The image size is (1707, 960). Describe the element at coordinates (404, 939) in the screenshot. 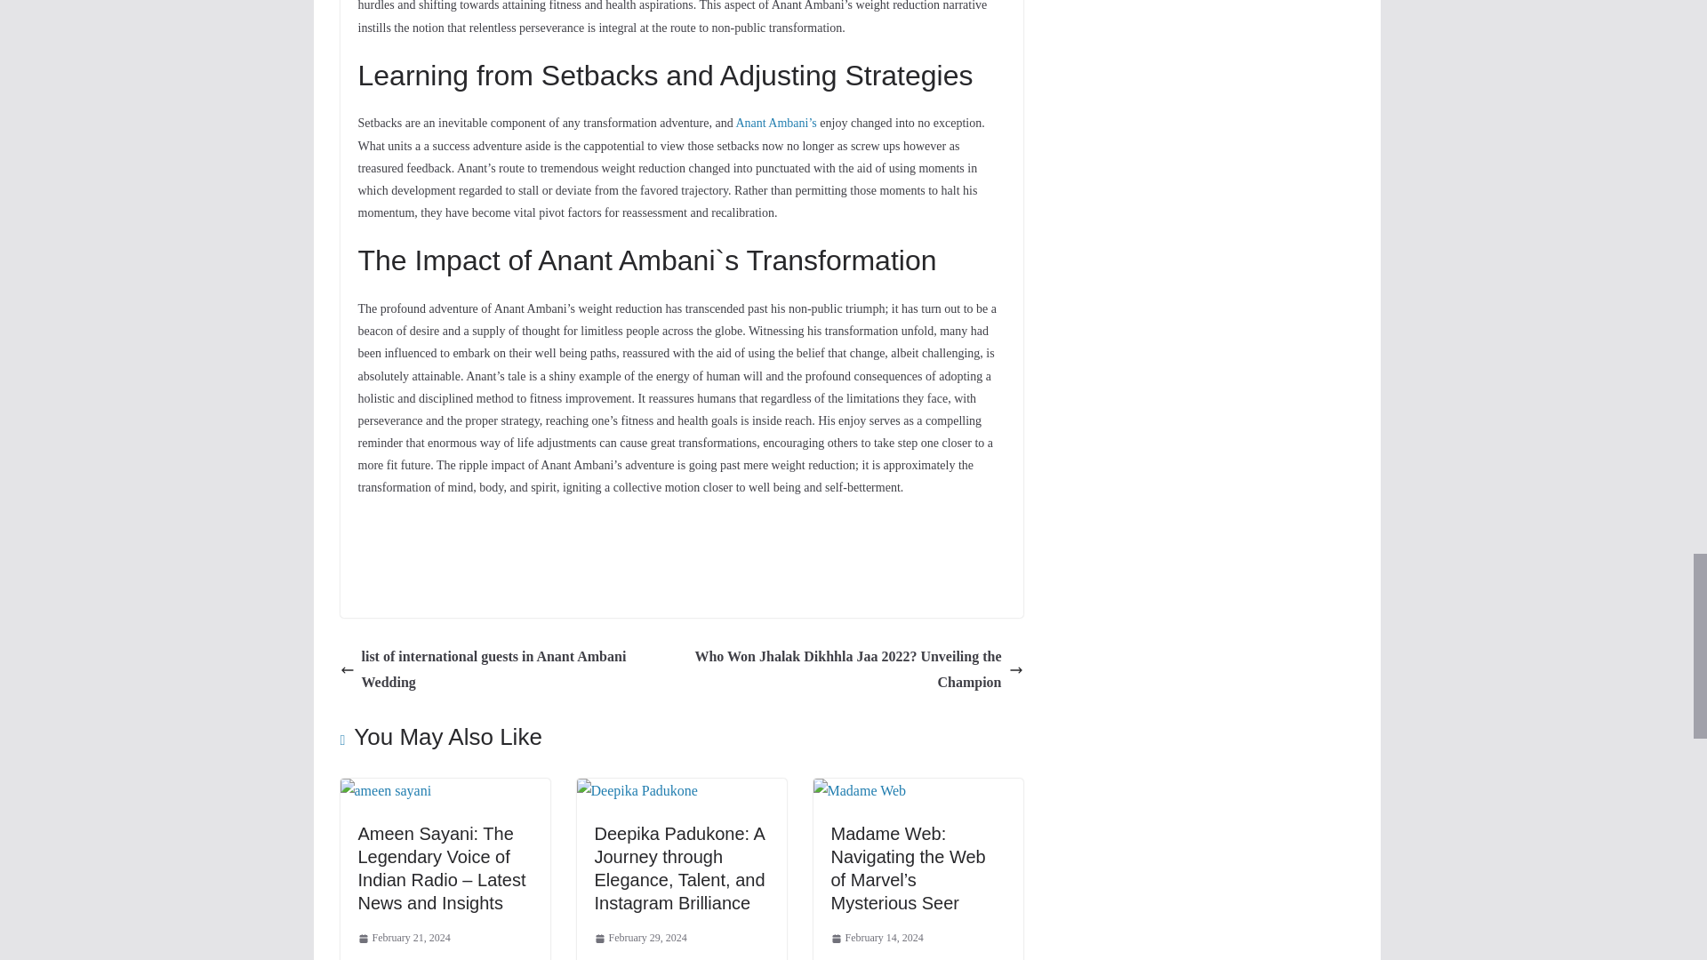

I see `11:47 am` at that location.